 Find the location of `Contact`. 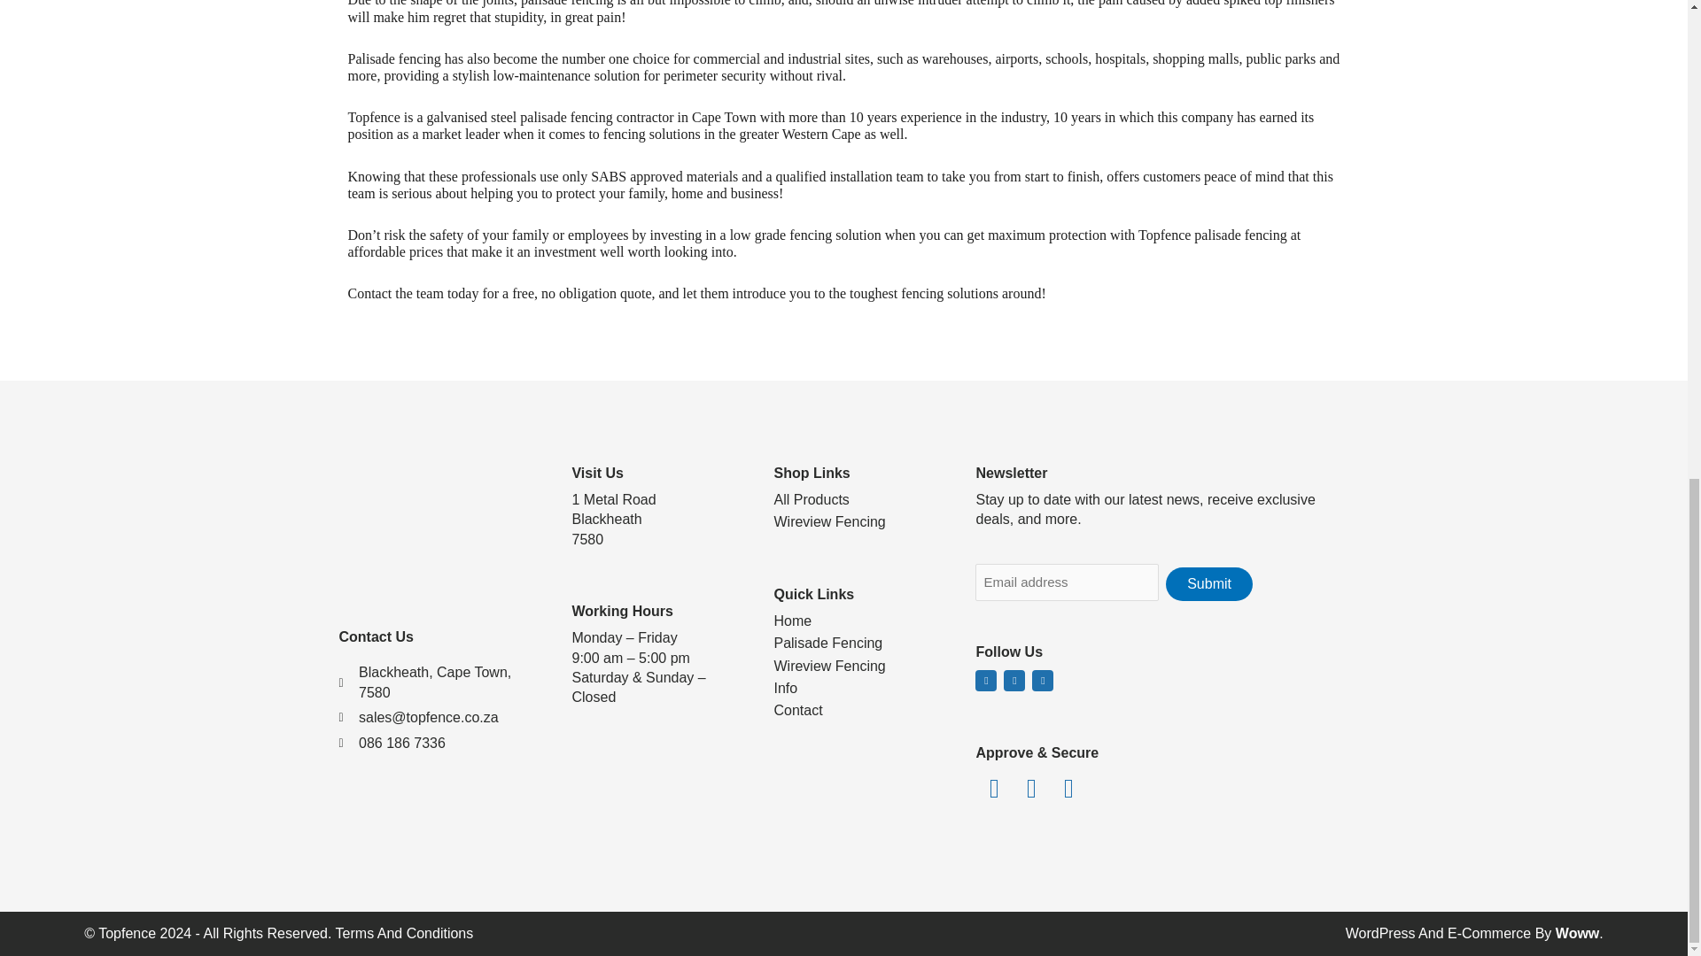

Contact is located at coordinates (858, 710).